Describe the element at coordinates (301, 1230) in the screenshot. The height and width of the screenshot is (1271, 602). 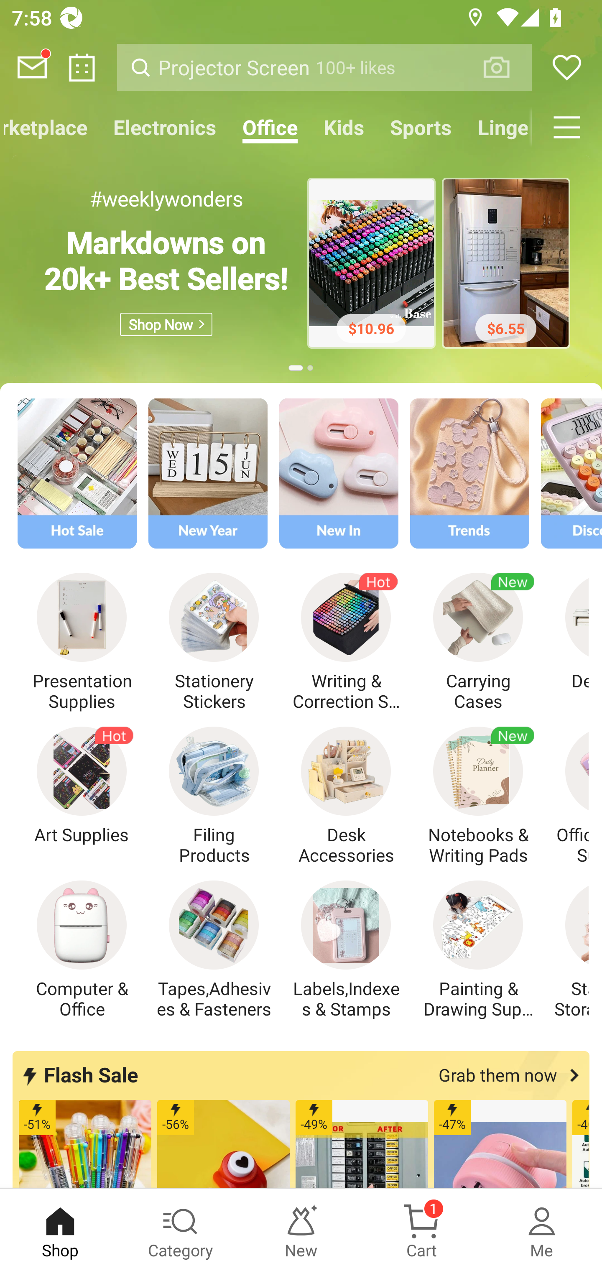
I see `New` at that location.